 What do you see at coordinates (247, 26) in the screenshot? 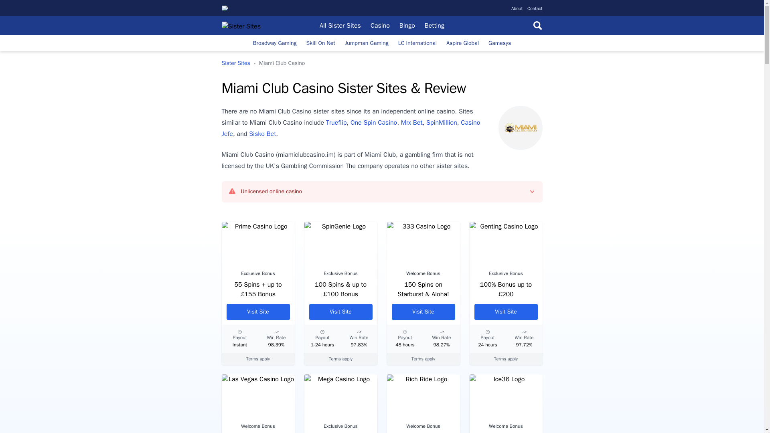
I see `Sister Sites Logo` at bounding box center [247, 26].